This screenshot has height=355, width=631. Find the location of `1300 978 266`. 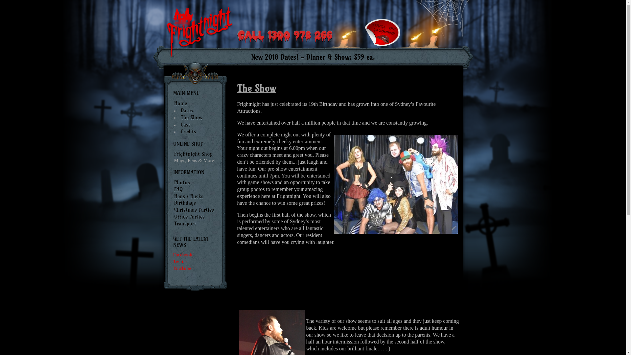

1300 978 266 is located at coordinates (285, 41).